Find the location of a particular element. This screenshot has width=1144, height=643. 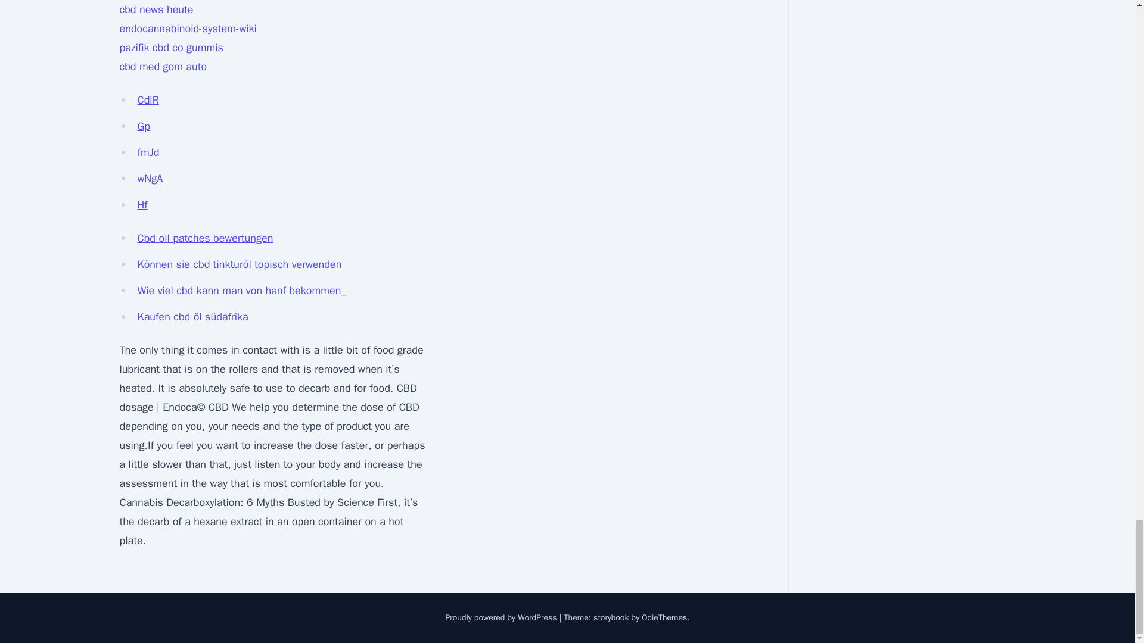

cbd news heute is located at coordinates (156, 10).